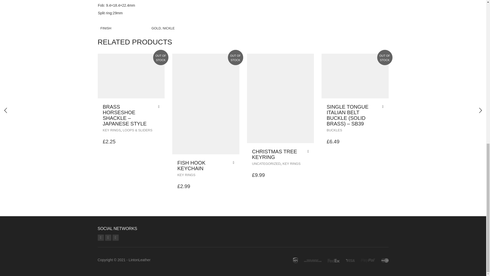 This screenshot has height=276, width=490. I want to click on YouTube, so click(108, 238).